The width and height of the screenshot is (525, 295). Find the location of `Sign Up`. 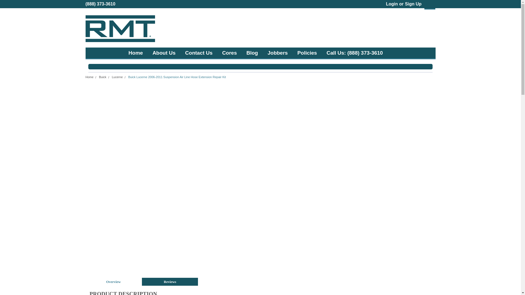

Sign Up is located at coordinates (412, 4).